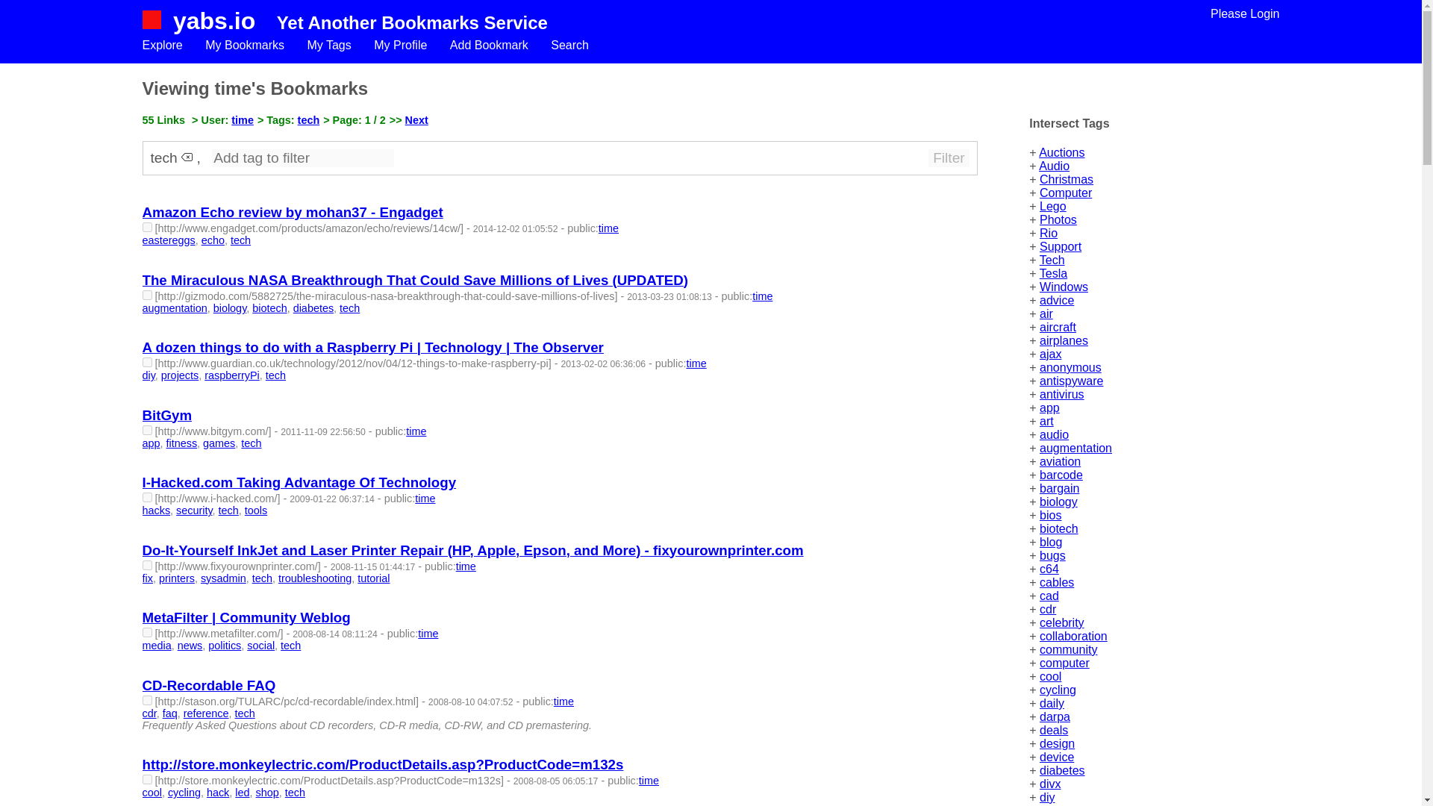 The width and height of the screenshot is (1433, 806). I want to click on aviation, so click(1060, 461).